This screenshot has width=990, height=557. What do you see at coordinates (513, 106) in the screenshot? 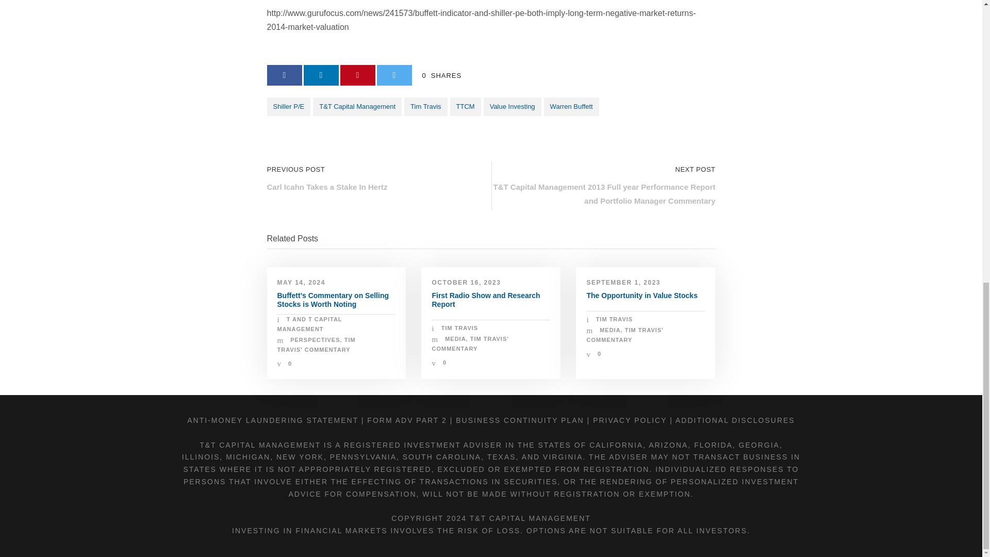
I see `Value Investing` at bounding box center [513, 106].